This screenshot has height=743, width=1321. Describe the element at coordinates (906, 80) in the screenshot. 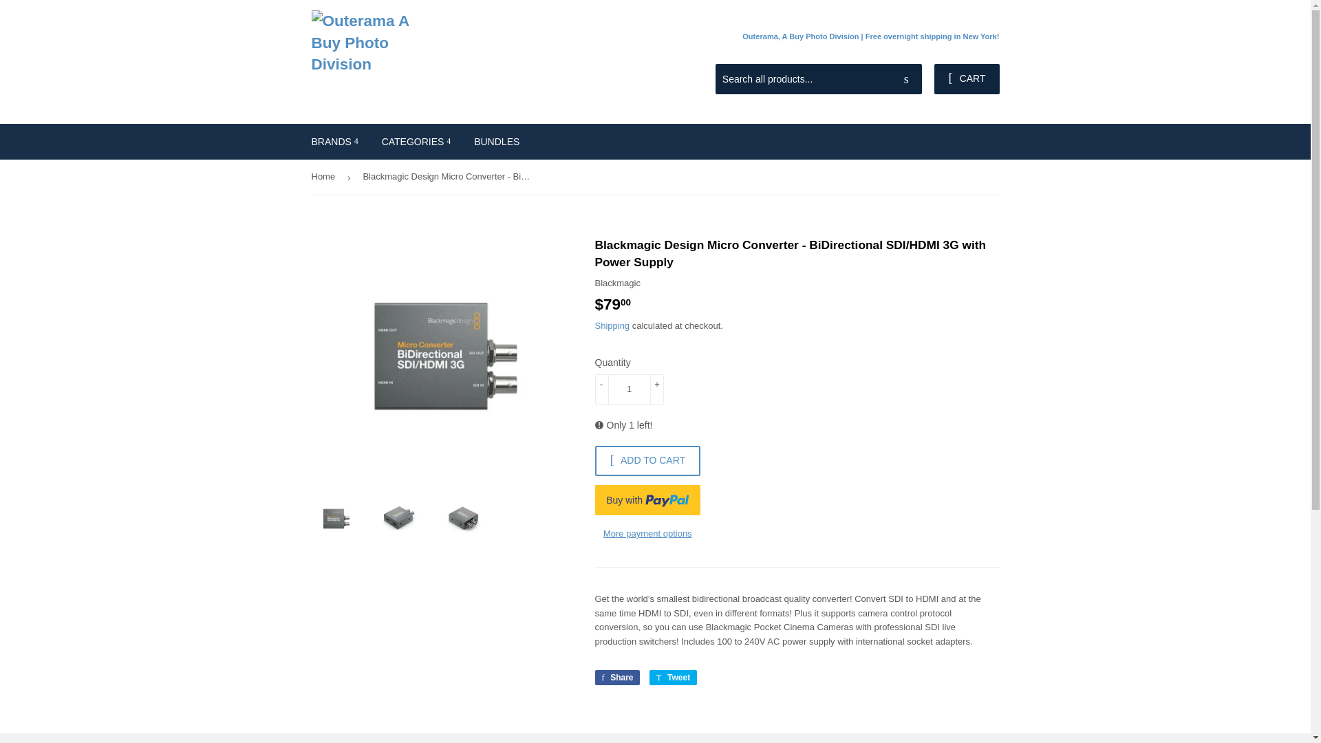

I see `Search` at that location.